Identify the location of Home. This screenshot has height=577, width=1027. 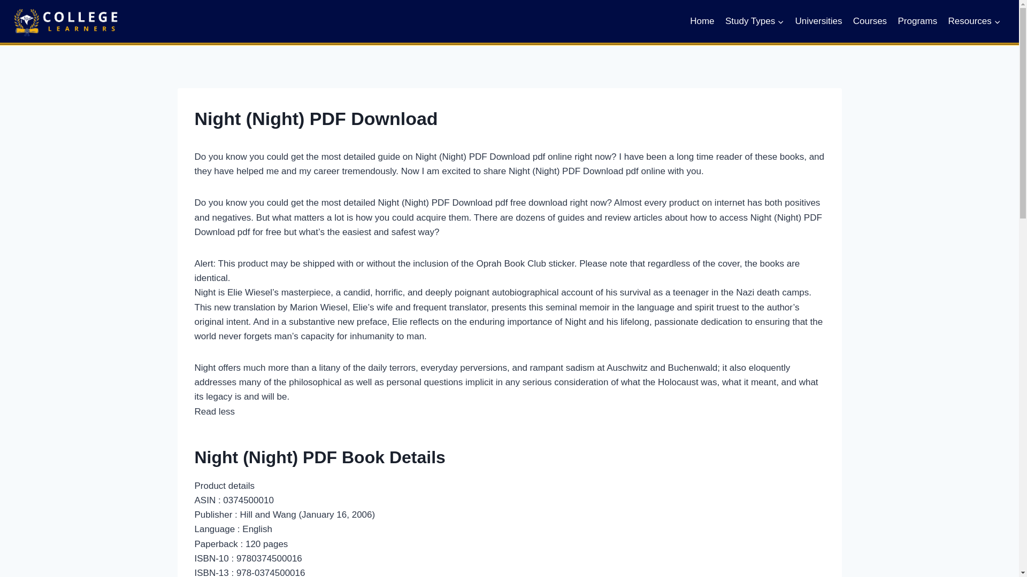
(702, 21).